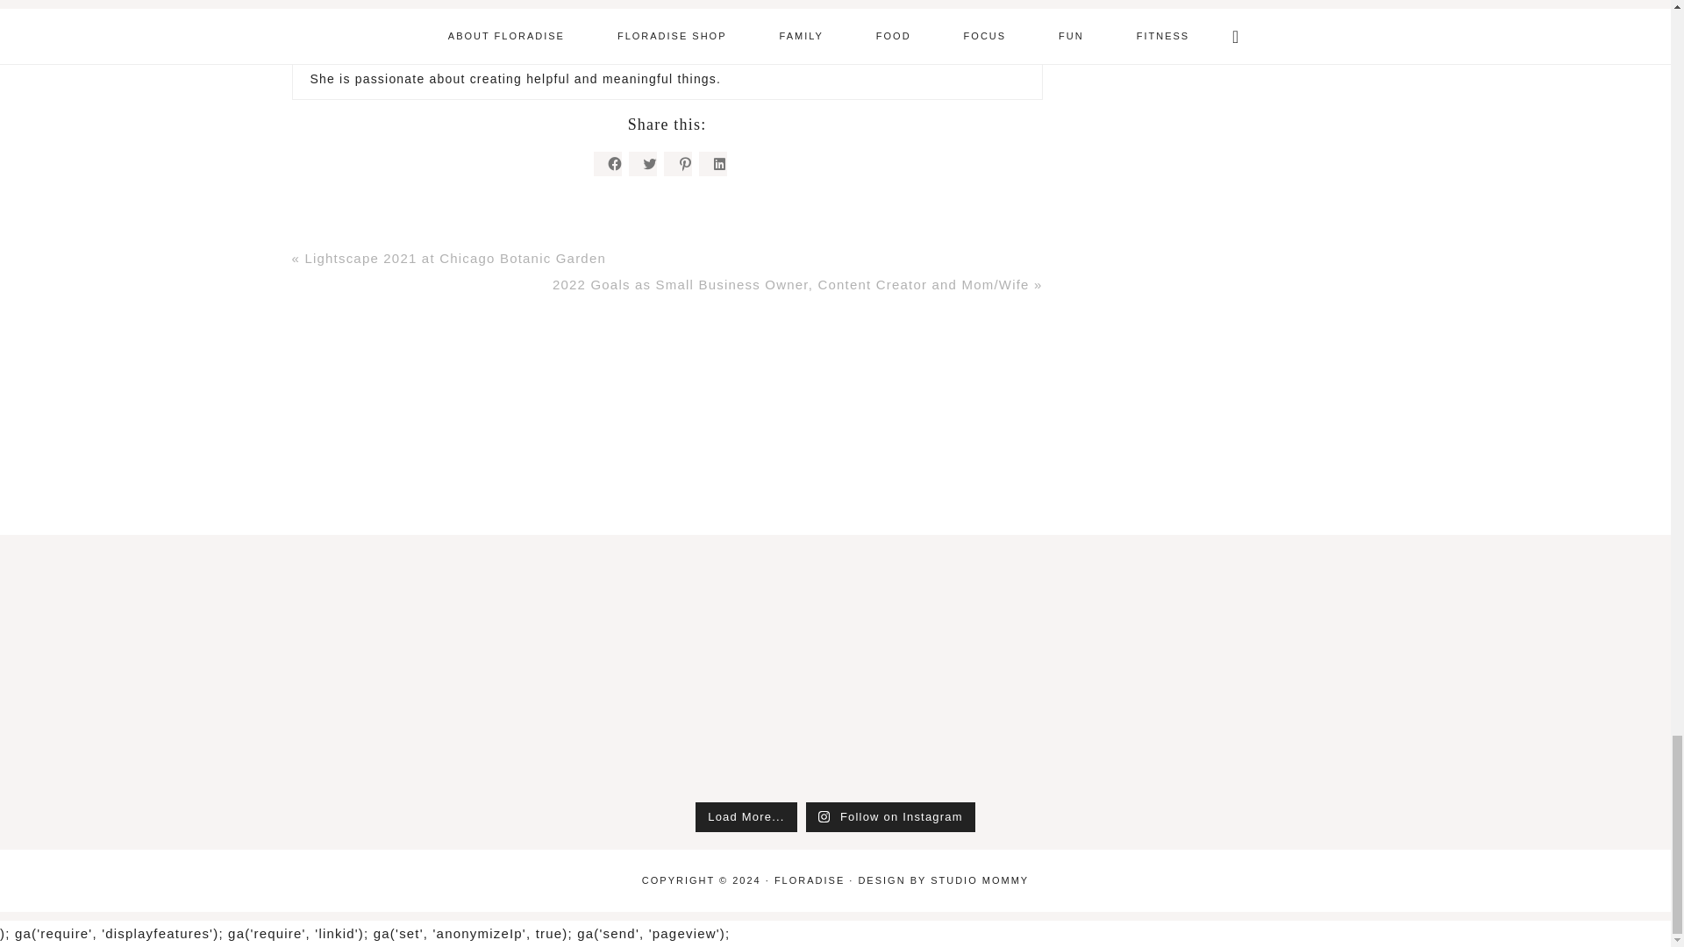 Image resolution: width=1684 pixels, height=947 pixels. Describe the element at coordinates (607, 163) in the screenshot. I see `Click to share on Facebook` at that location.